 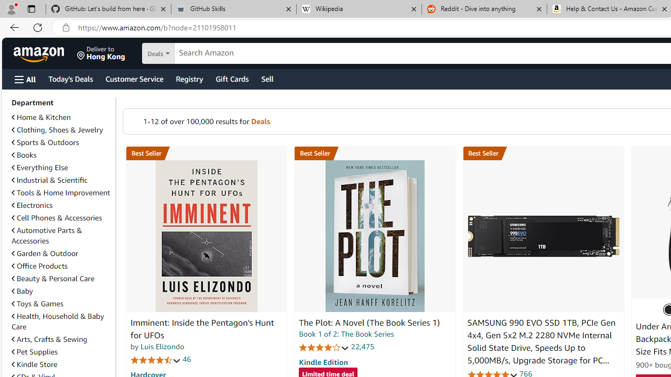 I want to click on Arts, Crafts & Sewing, so click(x=61, y=339).